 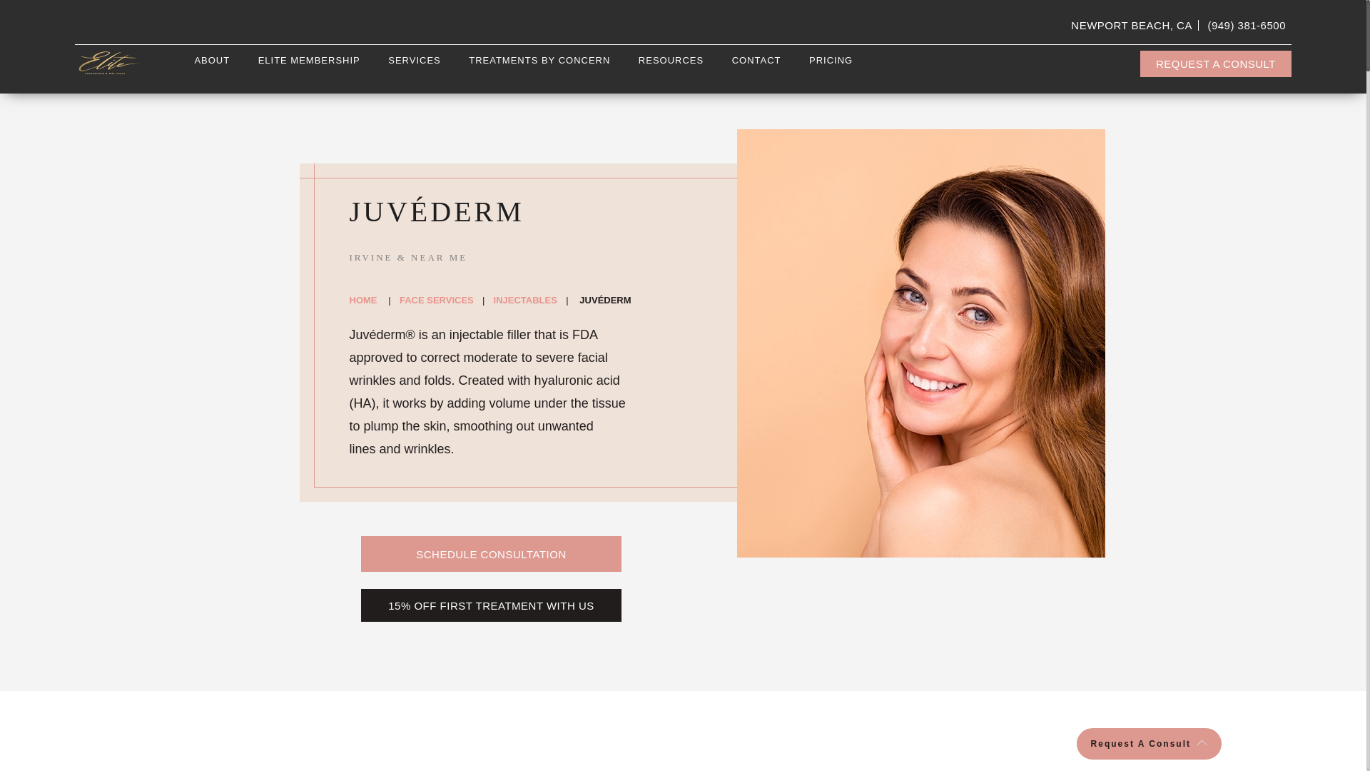 I want to click on ABOUT, so click(x=212, y=60).